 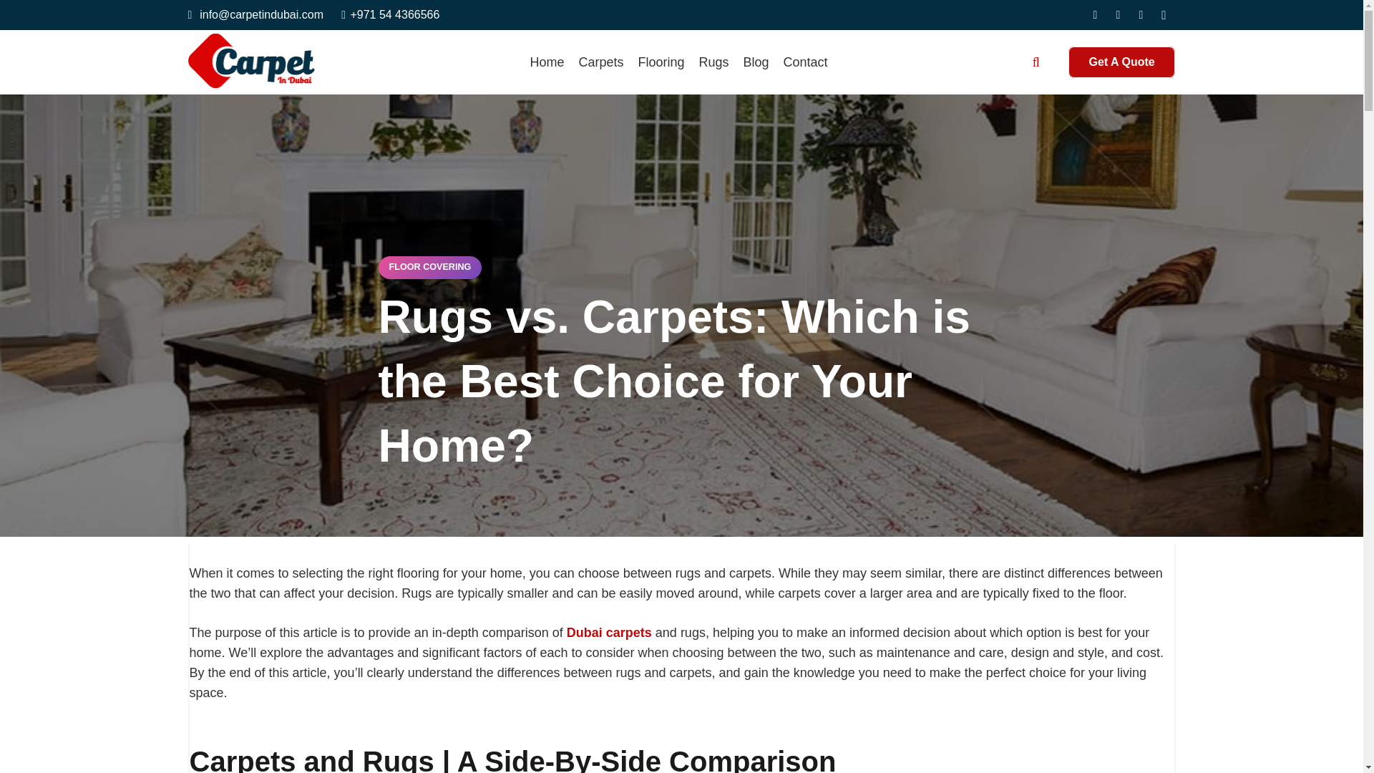 I want to click on Instagram, so click(x=1164, y=14).